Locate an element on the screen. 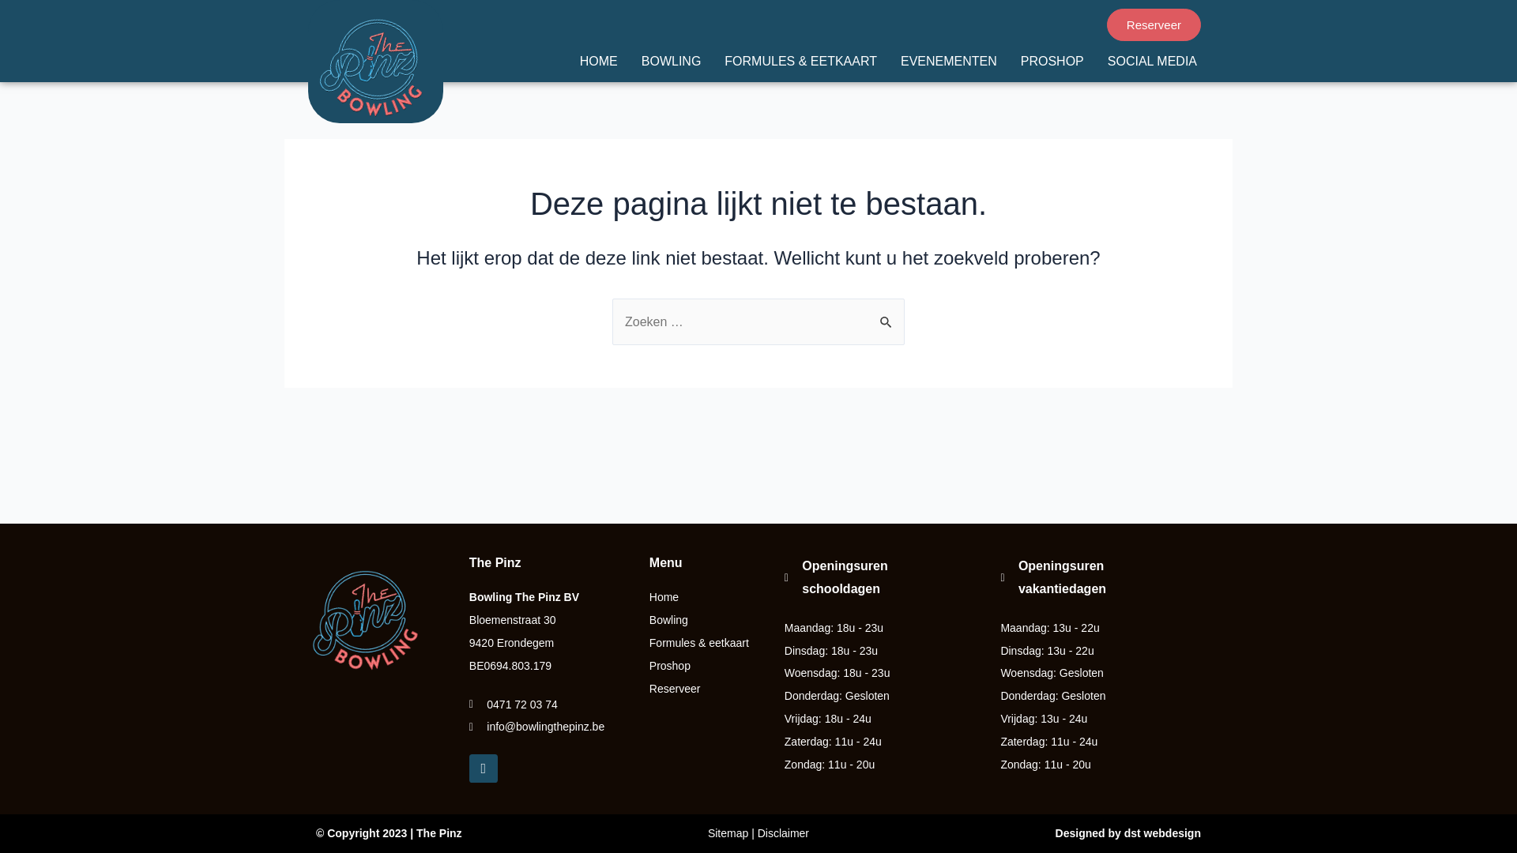 This screenshot has height=853, width=1517. Bowling is located at coordinates (709, 621).